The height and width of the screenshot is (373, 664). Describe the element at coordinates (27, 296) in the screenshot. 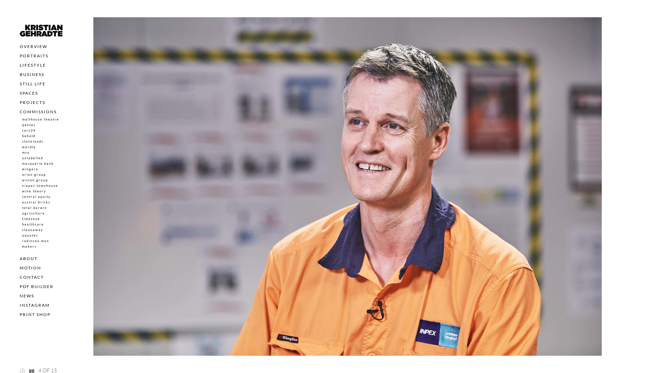

I see `NEWS` at that location.